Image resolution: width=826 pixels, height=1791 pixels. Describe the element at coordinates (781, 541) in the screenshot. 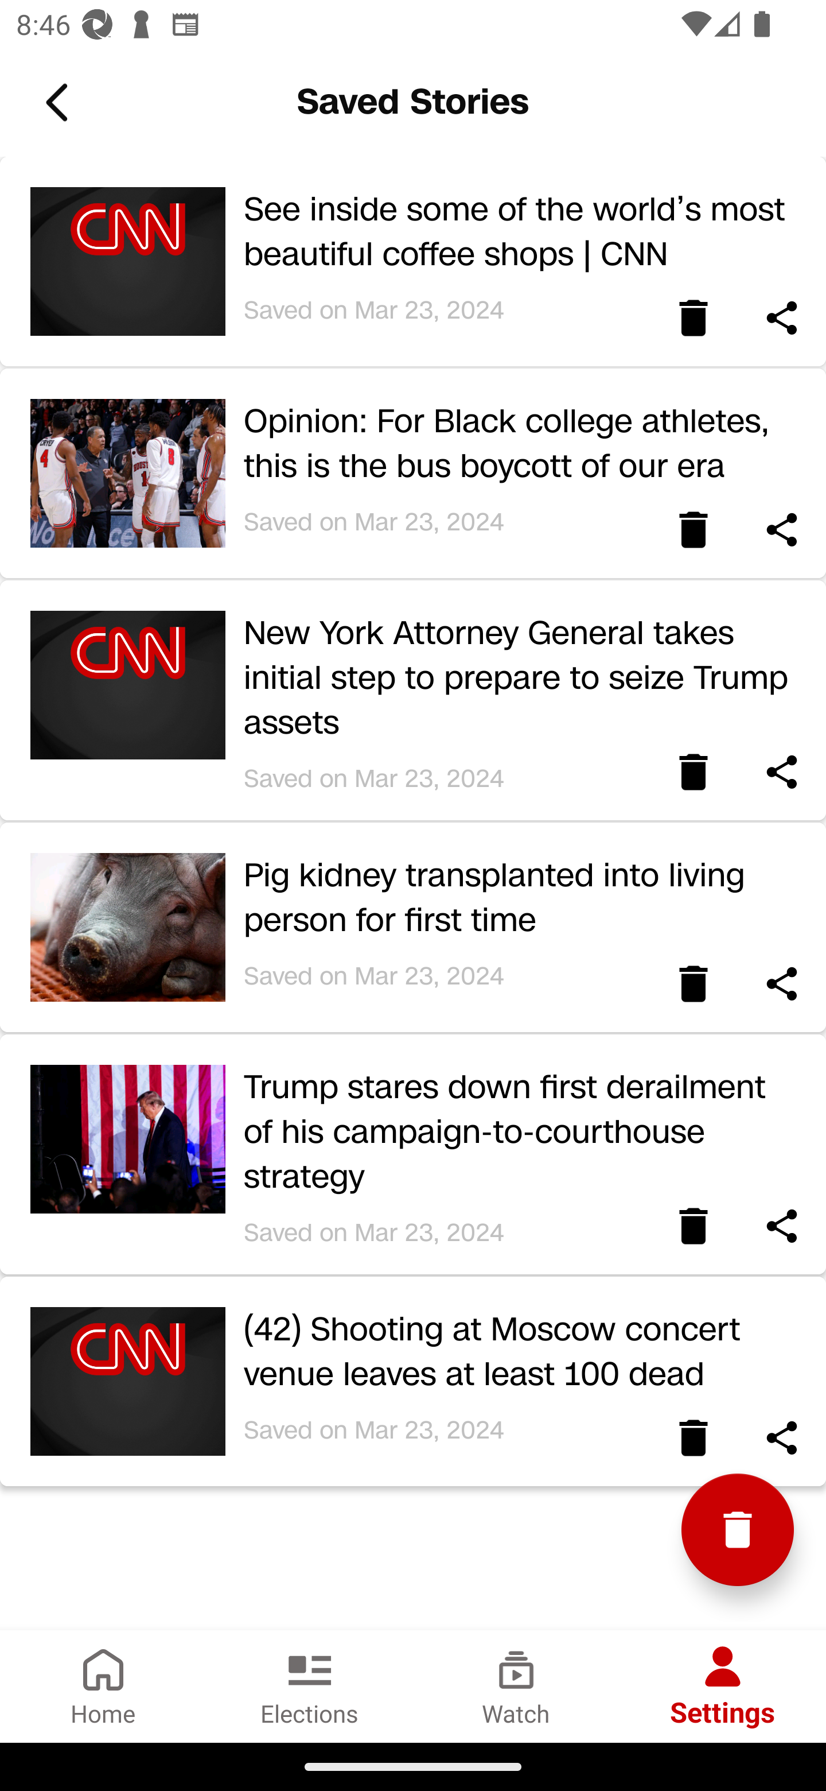

I see `Share` at that location.